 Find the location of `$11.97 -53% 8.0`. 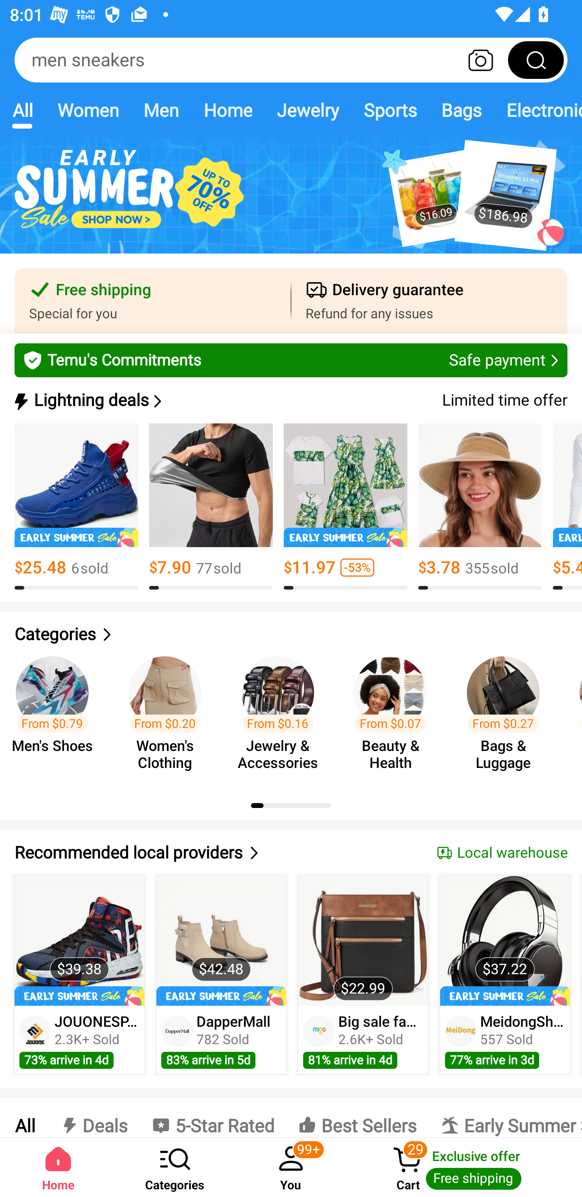

$11.97 -53% 8.0 is located at coordinates (345, 507).